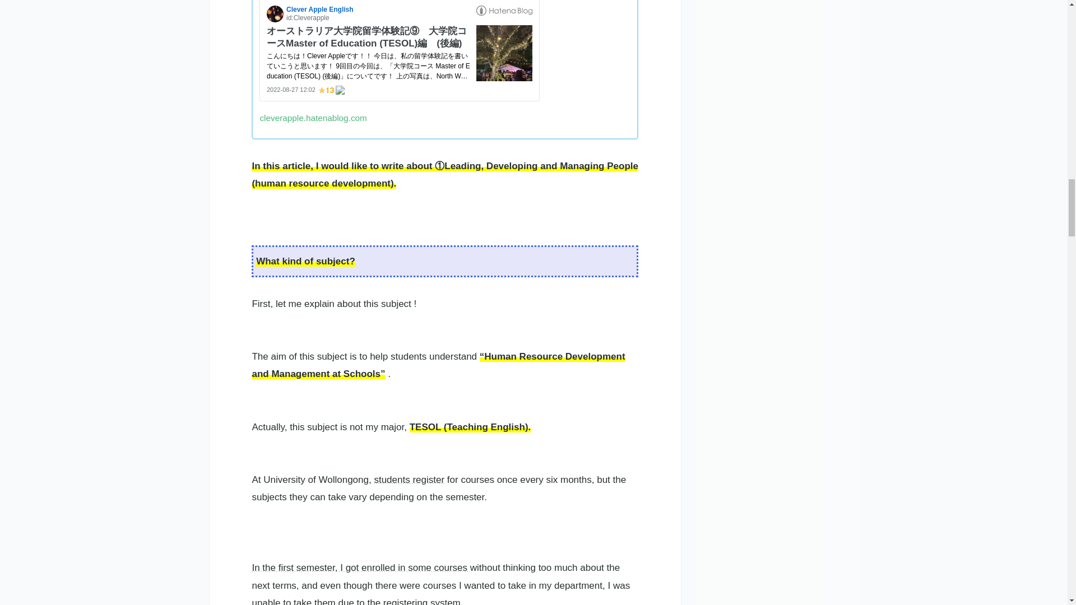  What do you see at coordinates (360, 567) in the screenshot?
I see `In the first semester, I got enrolled in some courses` at bounding box center [360, 567].